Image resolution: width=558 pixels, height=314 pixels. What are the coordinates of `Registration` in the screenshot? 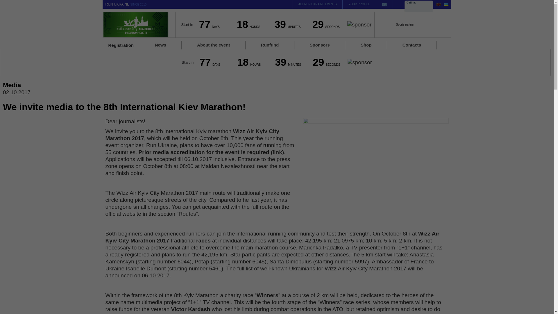 It's located at (119, 45).